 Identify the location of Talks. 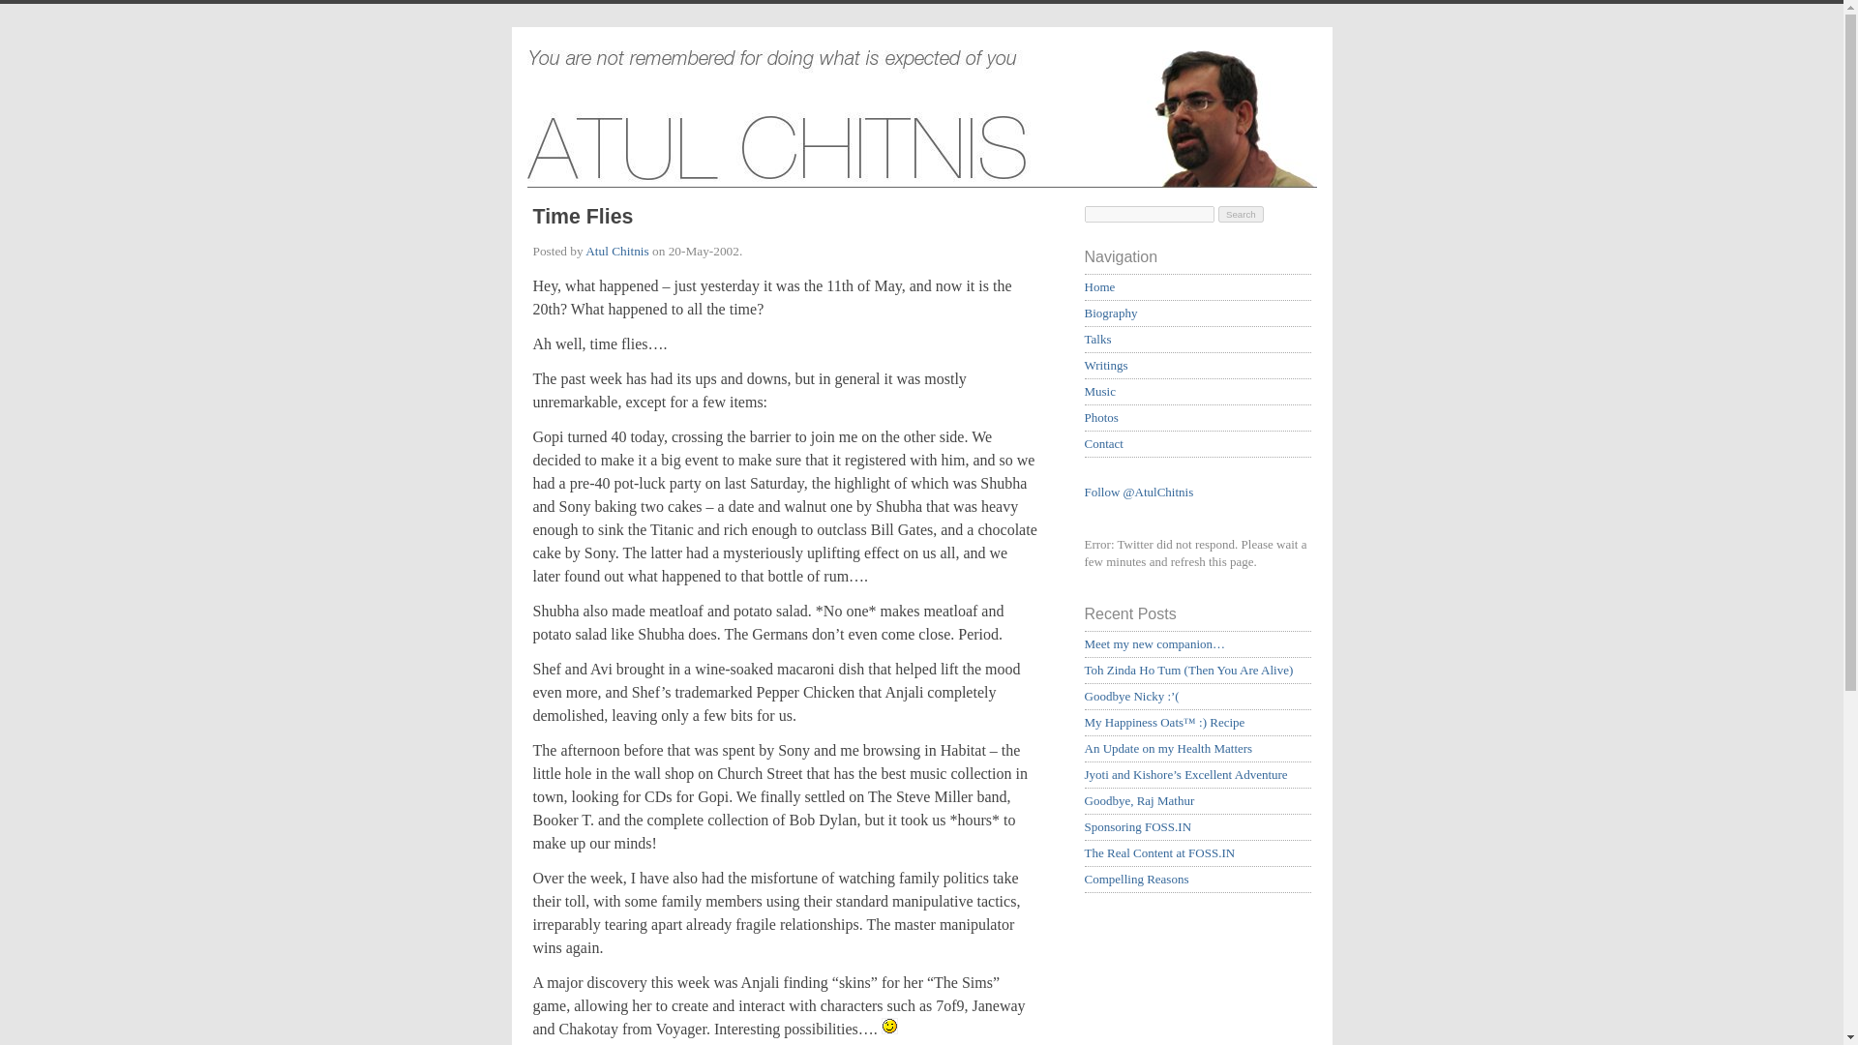
(1097, 339).